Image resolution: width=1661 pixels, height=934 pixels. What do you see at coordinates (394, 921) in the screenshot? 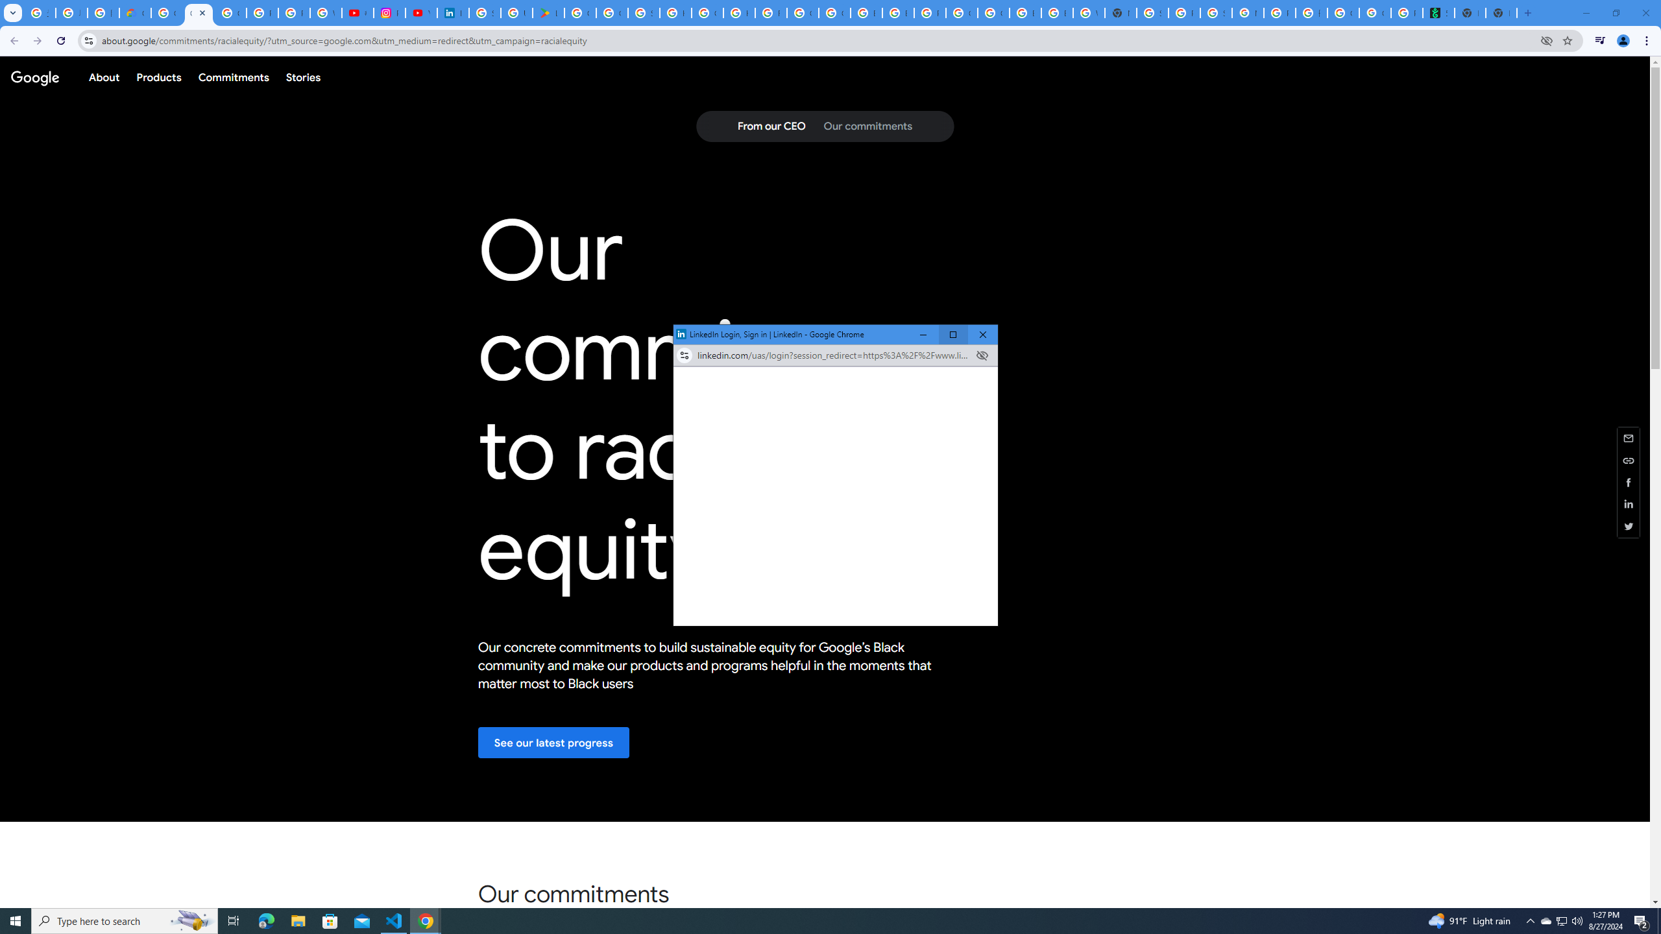
I see `Visual Studio Code - 1 running window` at bounding box center [394, 921].